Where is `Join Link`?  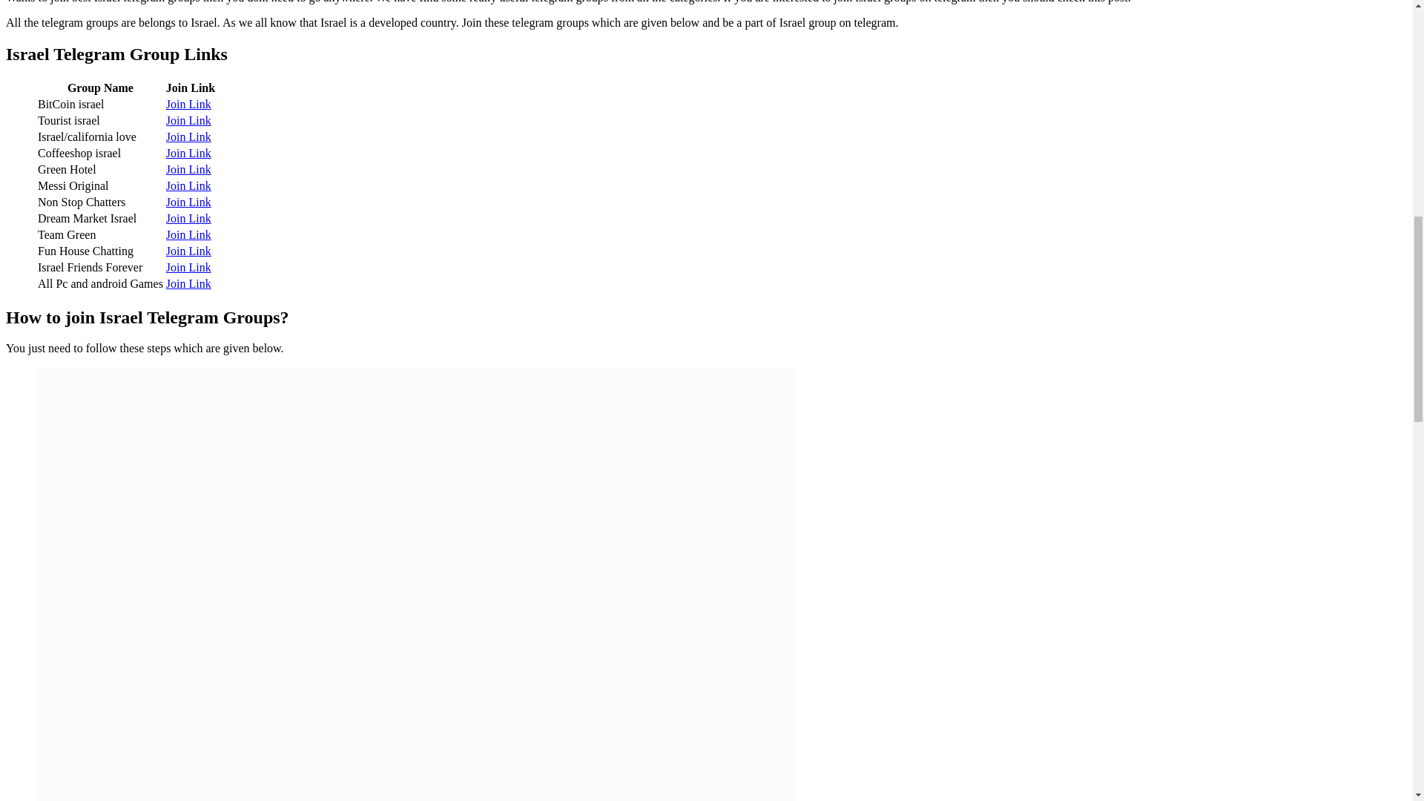
Join Link is located at coordinates (188, 169).